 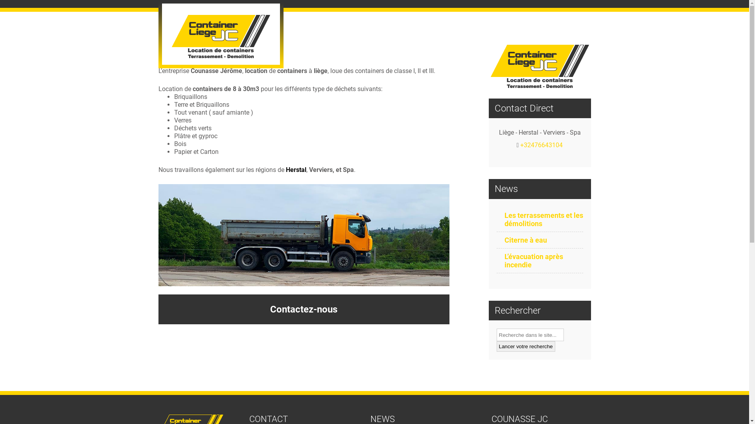 What do you see at coordinates (304, 309) in the screenshot?
I see `Contactez-nous` at bounding box center [304, 309].